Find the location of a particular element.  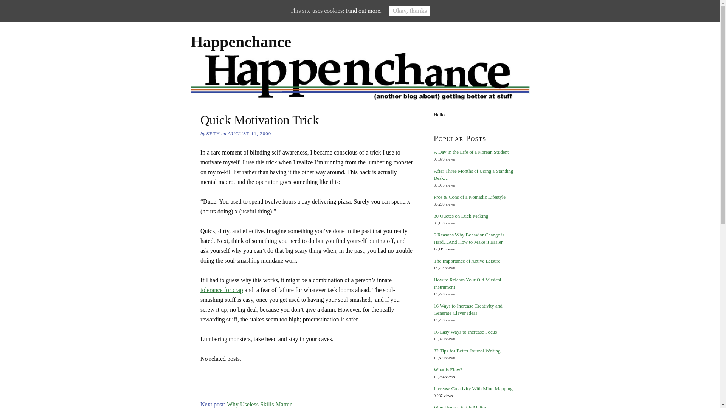

Why Useless Skills Matter is located at coordinates (259, 404).